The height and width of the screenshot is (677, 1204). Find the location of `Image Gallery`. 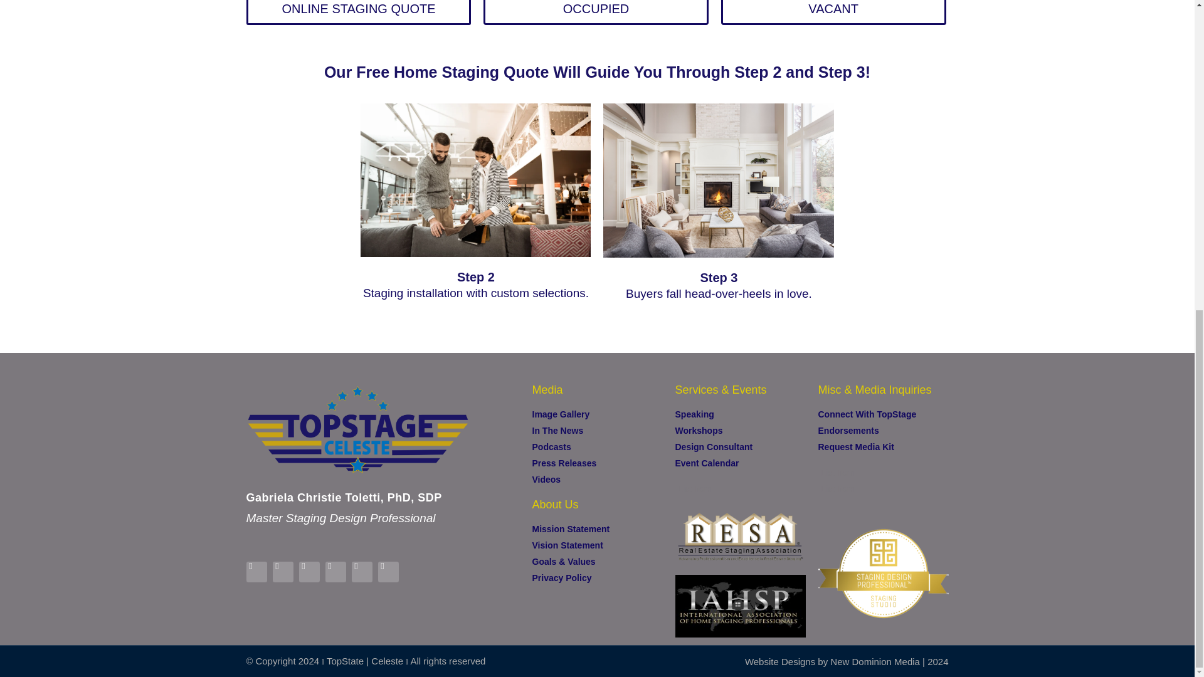

Image Gallery is located at coordinates (597, 414).